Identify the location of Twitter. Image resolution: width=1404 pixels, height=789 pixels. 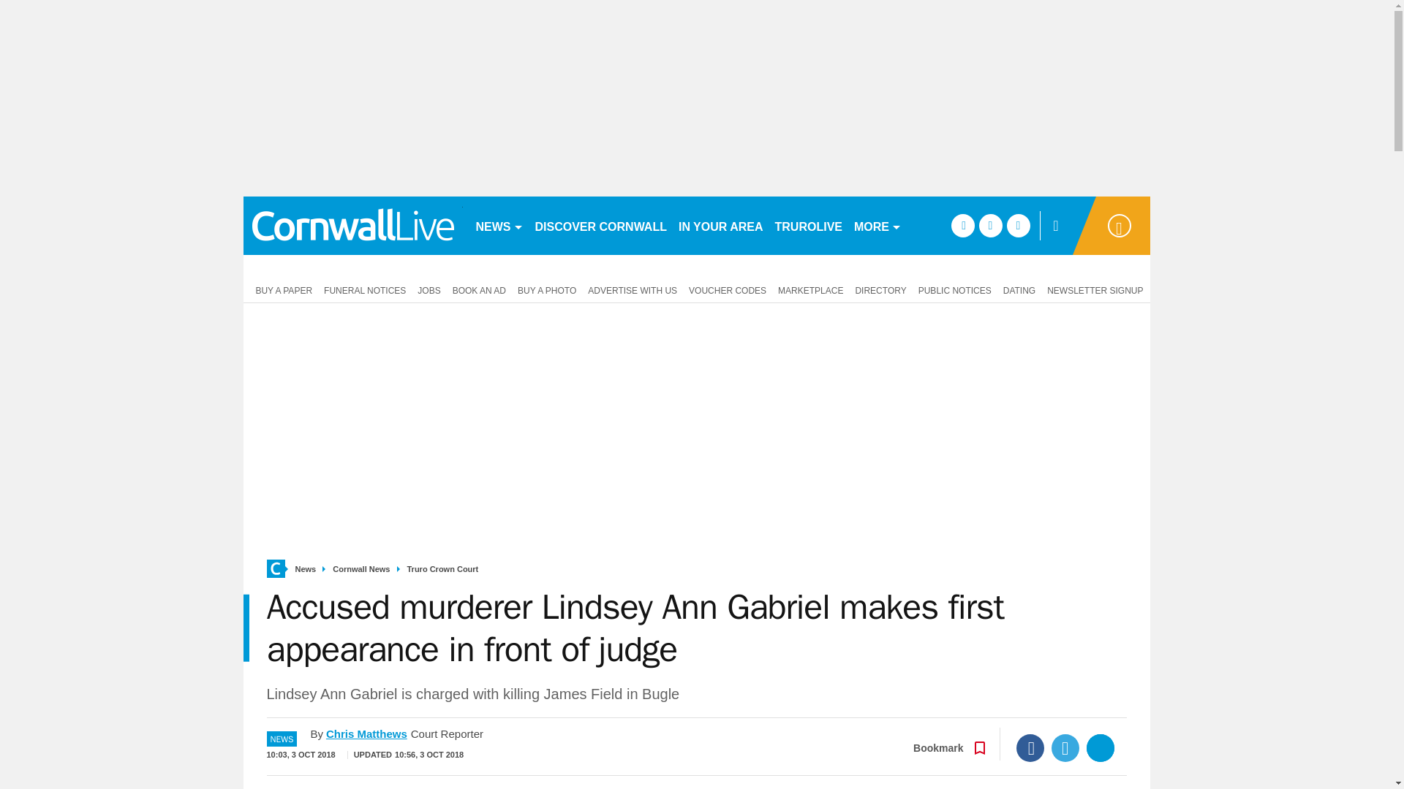
(1065, 748).